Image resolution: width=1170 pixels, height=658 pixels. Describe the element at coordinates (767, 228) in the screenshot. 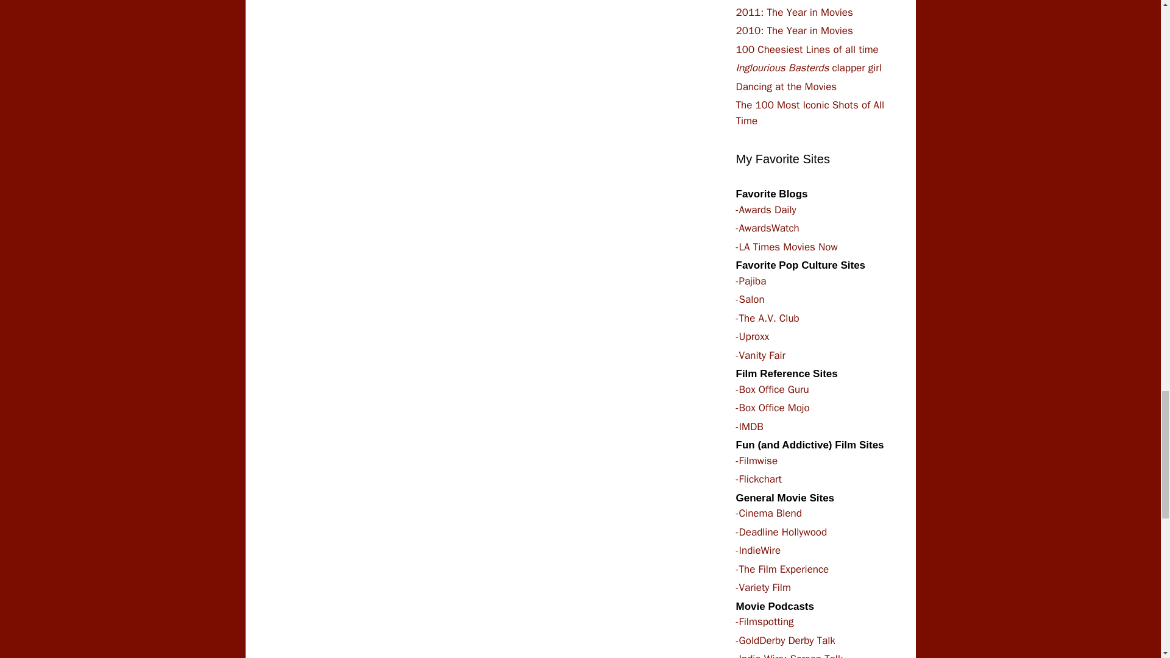

I see `A constant Oscar race fix` at that location.